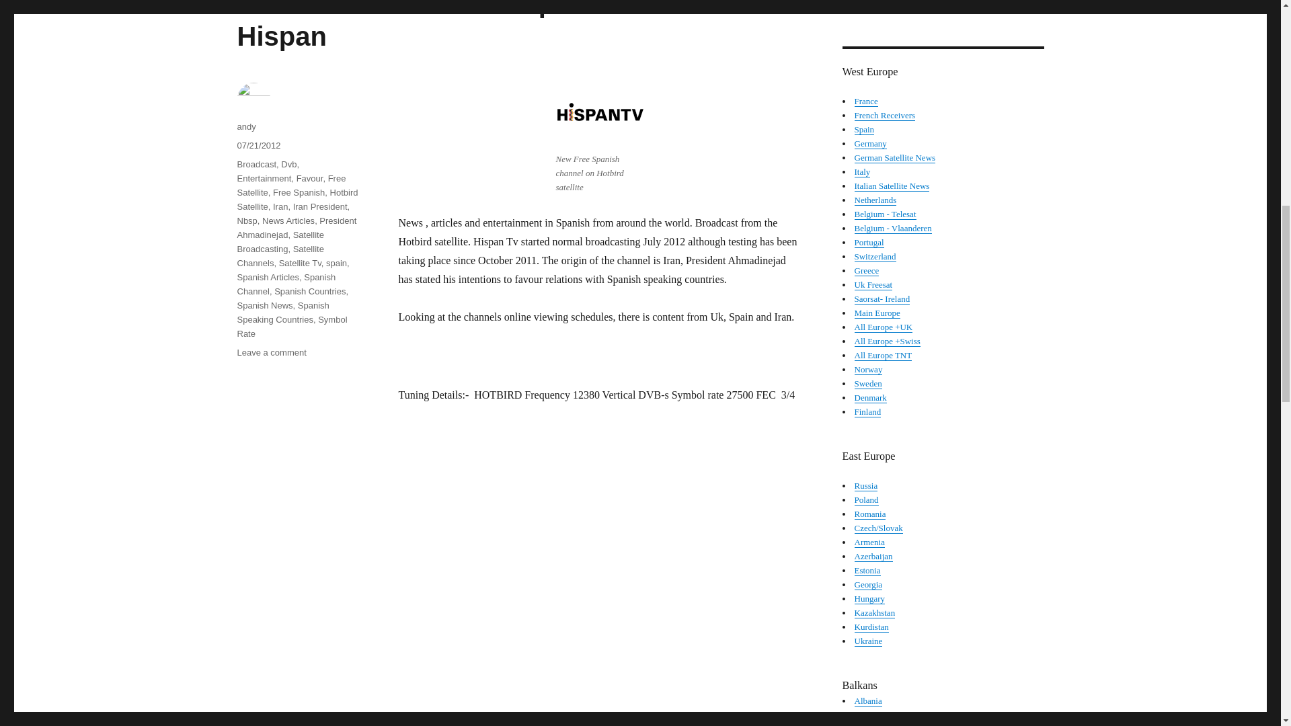  I want to click on Spanish News, so click(264, 305).